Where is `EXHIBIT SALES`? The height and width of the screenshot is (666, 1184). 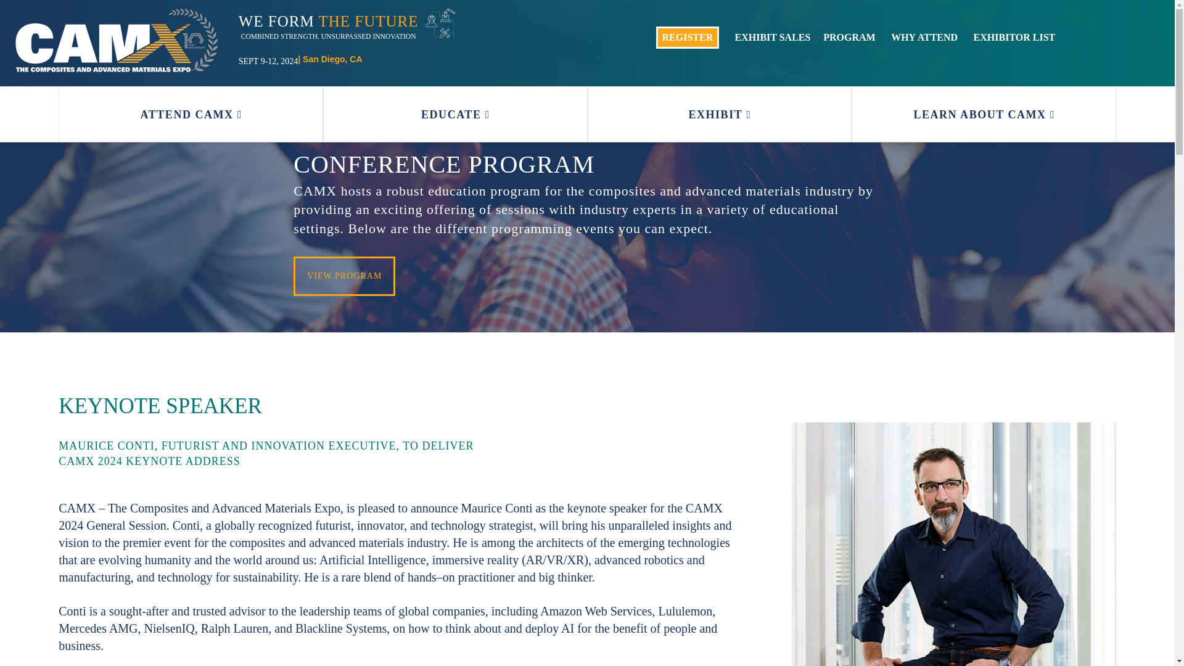 EXHIBIT SALES is located at coordinates (773, 37).